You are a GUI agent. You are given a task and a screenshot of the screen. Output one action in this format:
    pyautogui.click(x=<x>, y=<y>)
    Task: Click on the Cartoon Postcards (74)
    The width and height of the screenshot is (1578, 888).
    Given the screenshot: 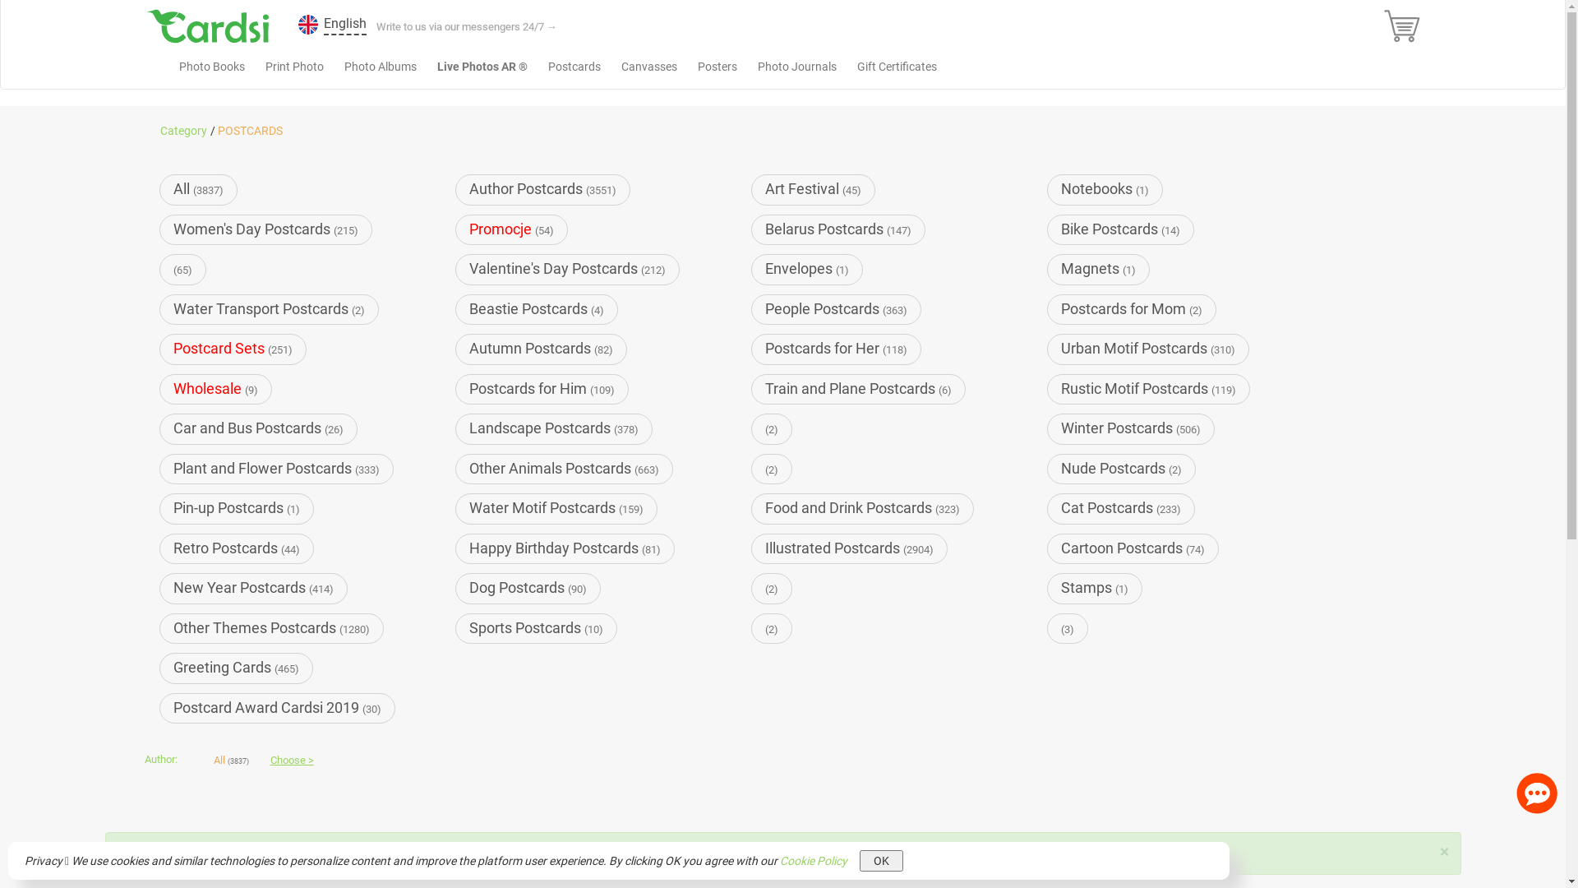 What is the action you would take?
    pyautogui.click(x=1133, y=549)
    